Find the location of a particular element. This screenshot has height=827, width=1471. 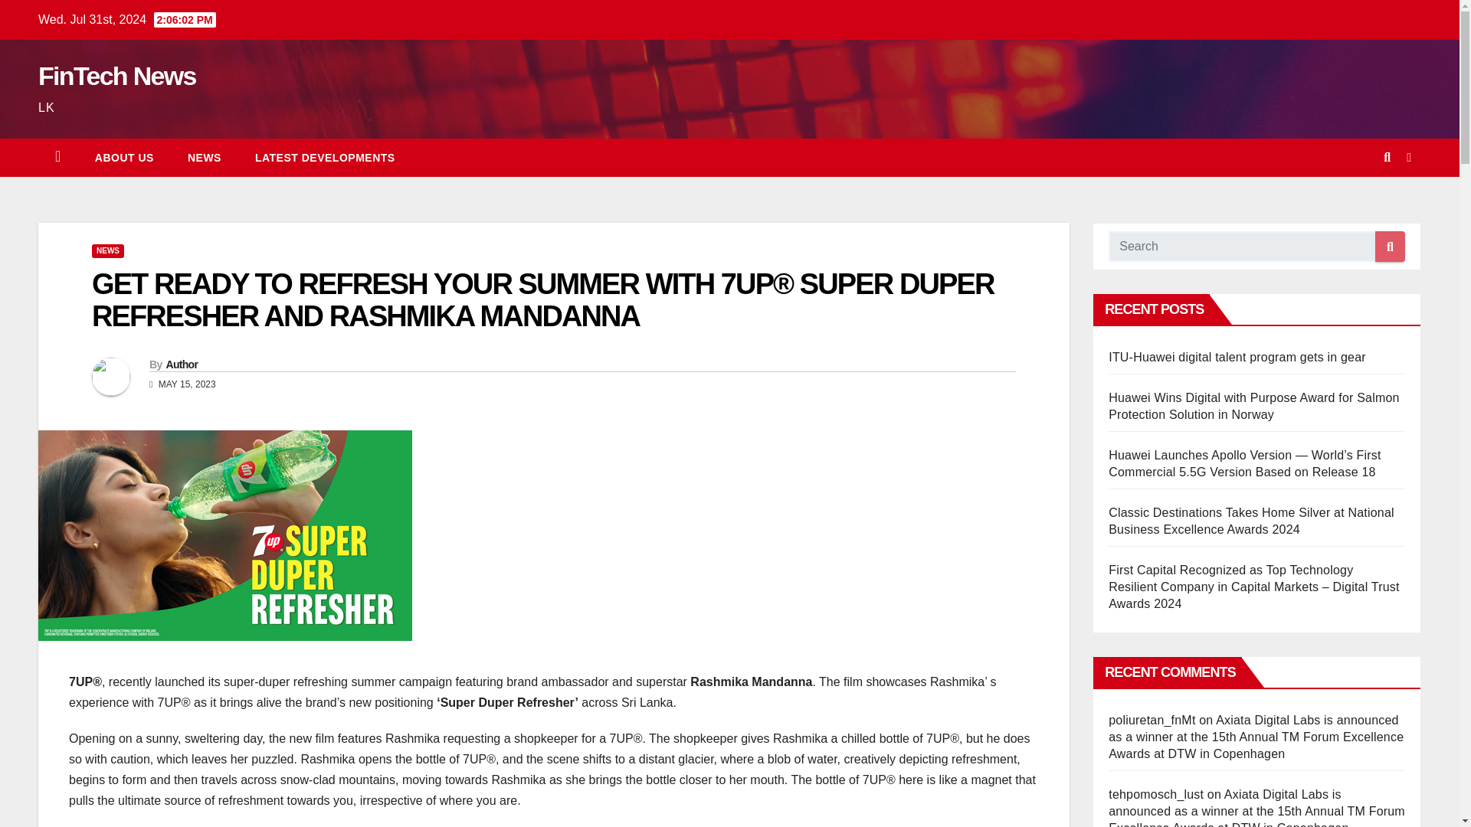

NEWS is located at coordinates (204, 158).